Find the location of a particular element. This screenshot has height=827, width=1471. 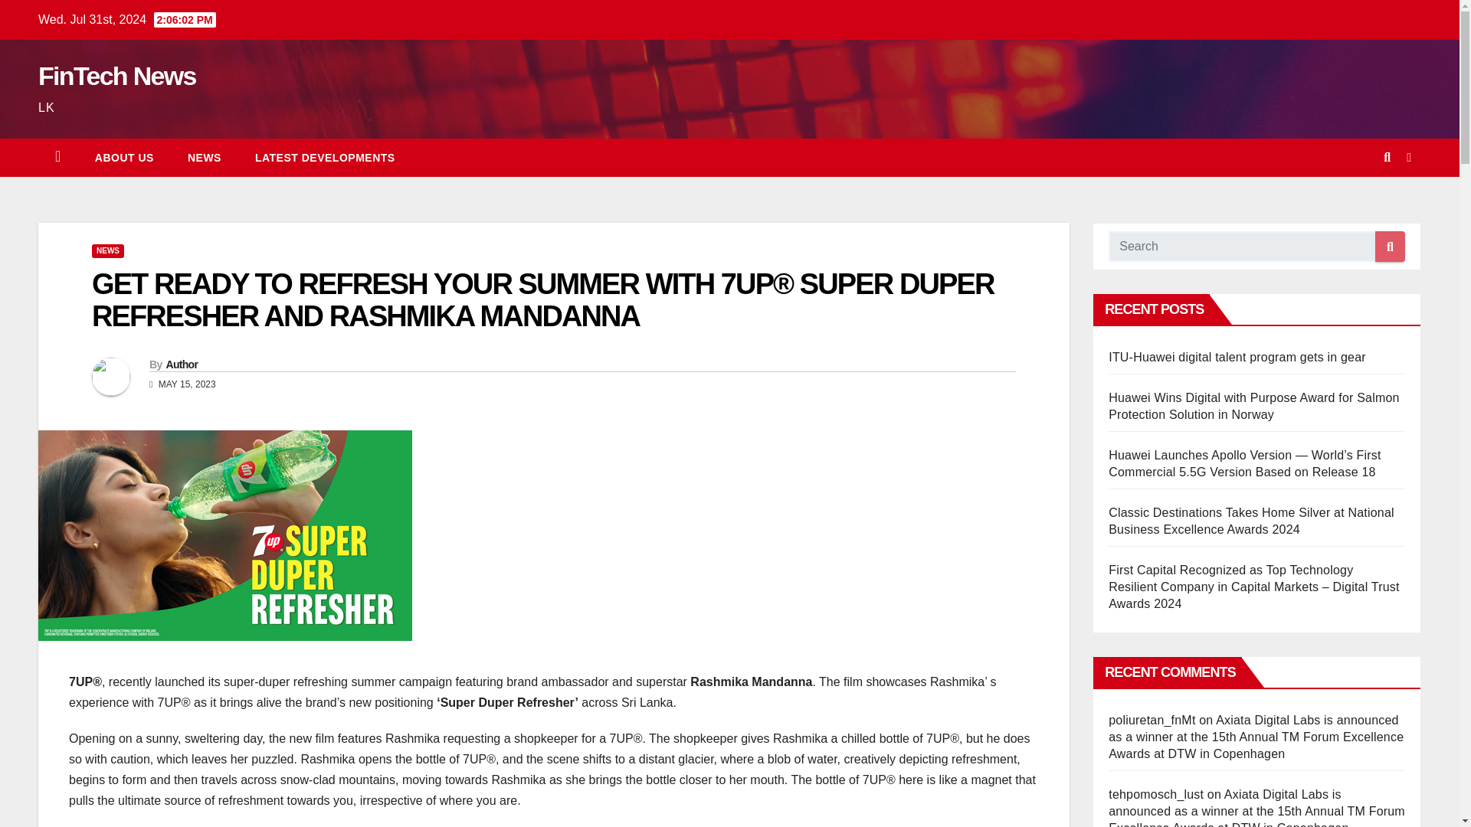

NEWS is located at coordinates (204, 158).